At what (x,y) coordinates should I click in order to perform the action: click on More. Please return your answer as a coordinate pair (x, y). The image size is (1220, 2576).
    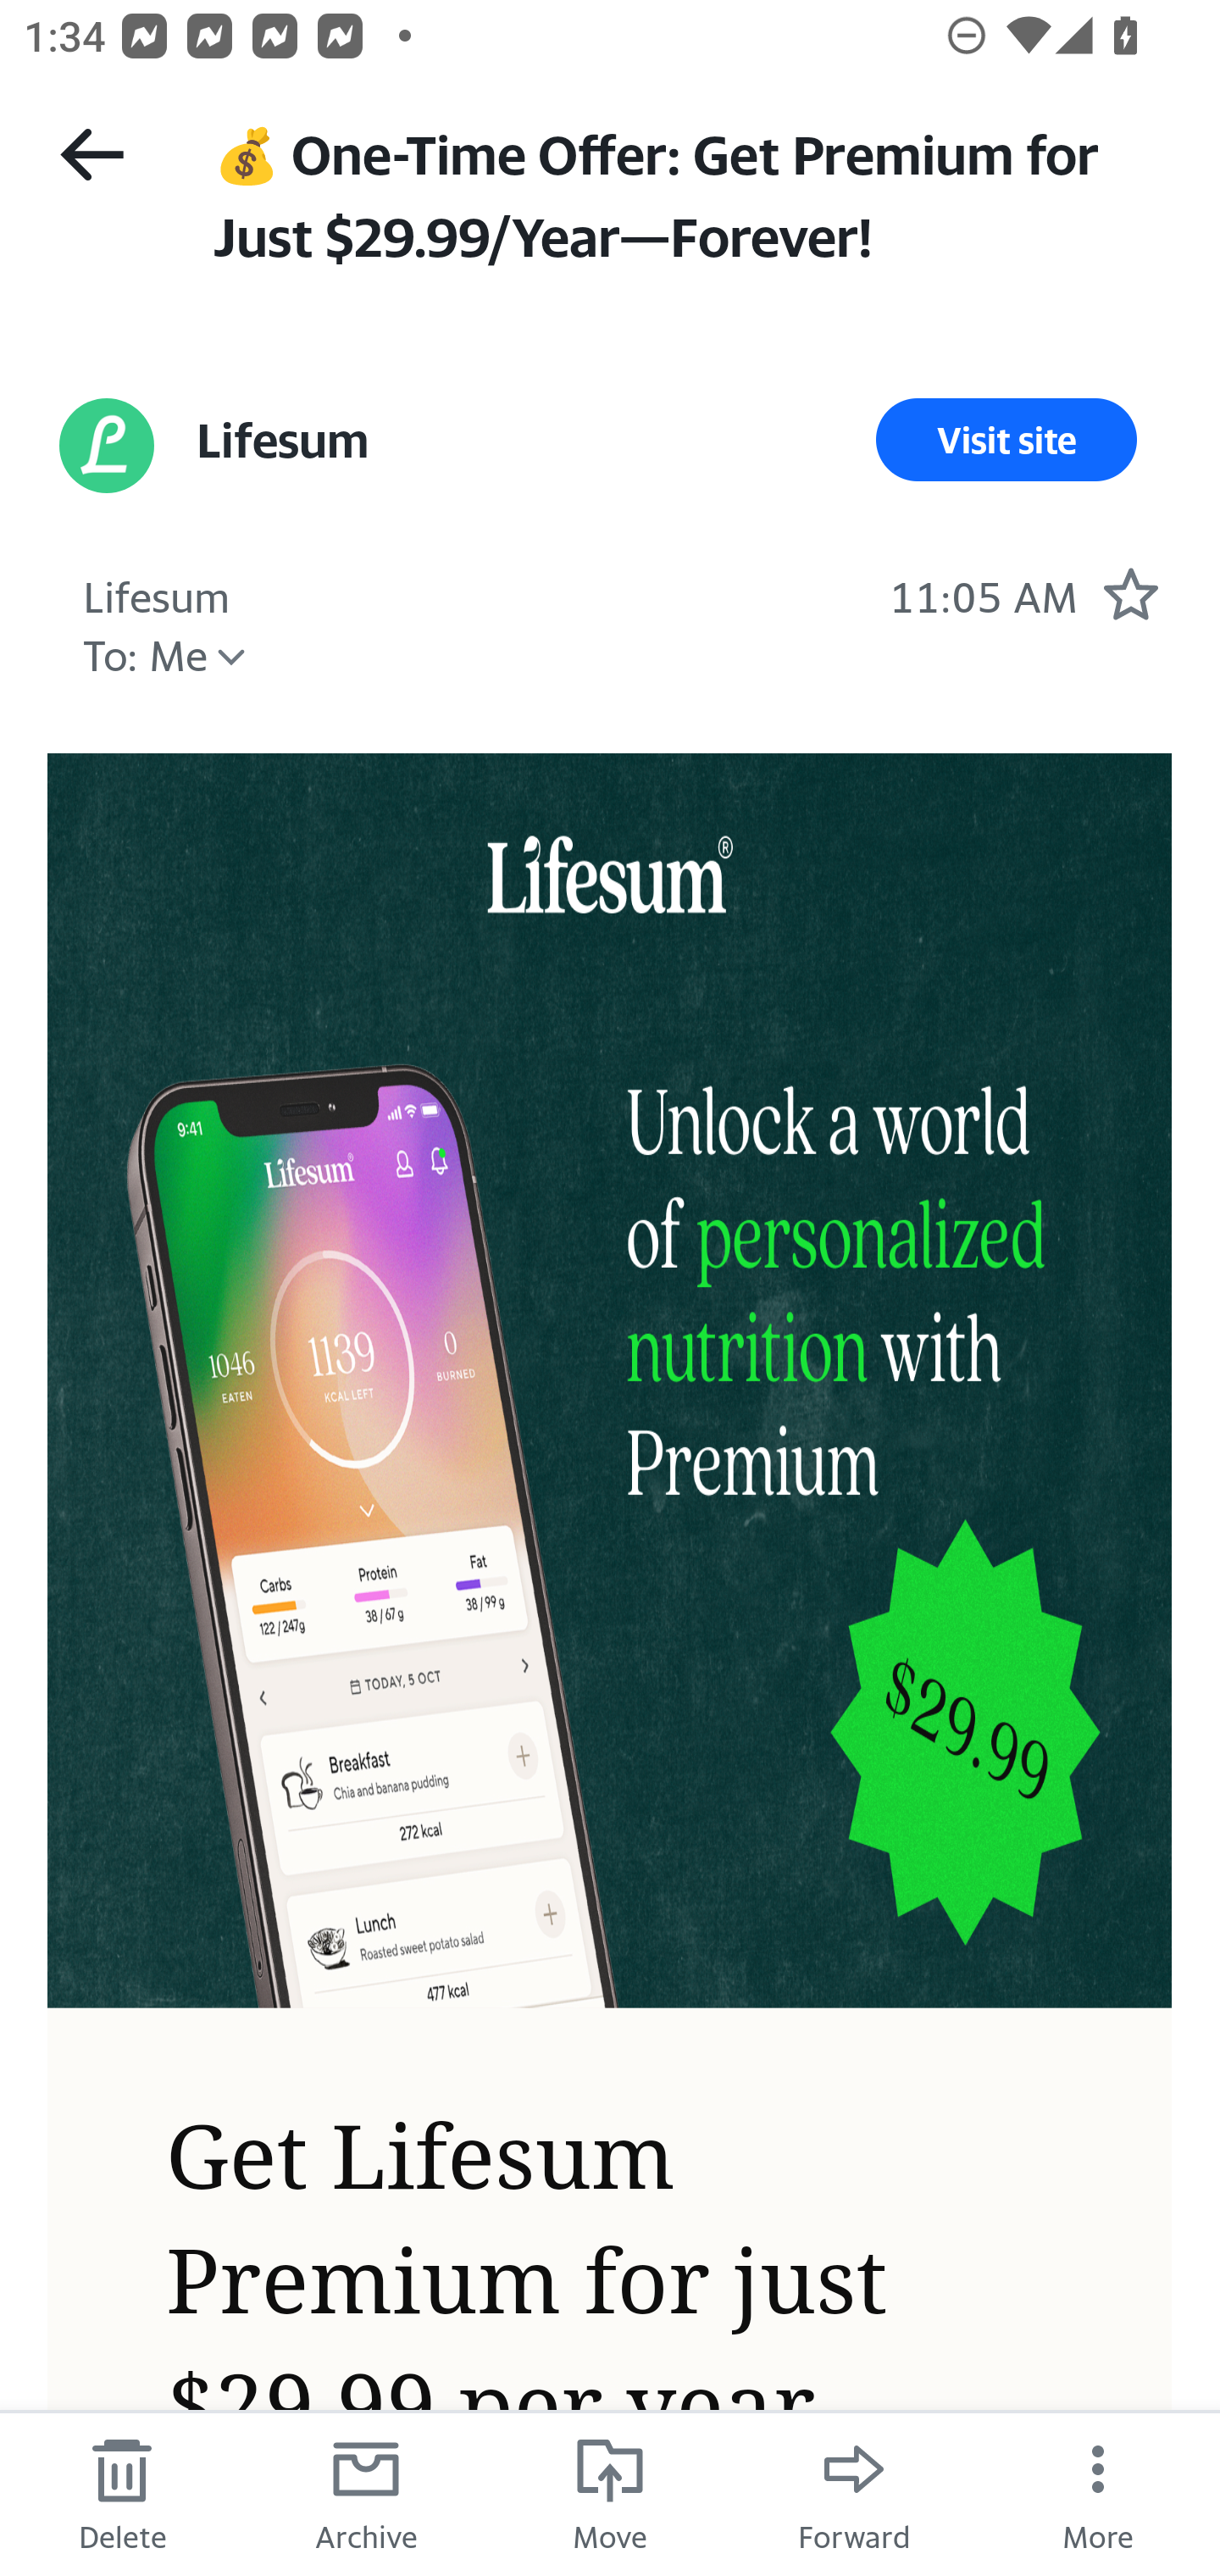
    Looking at the image, I should click on (1098, 2493).